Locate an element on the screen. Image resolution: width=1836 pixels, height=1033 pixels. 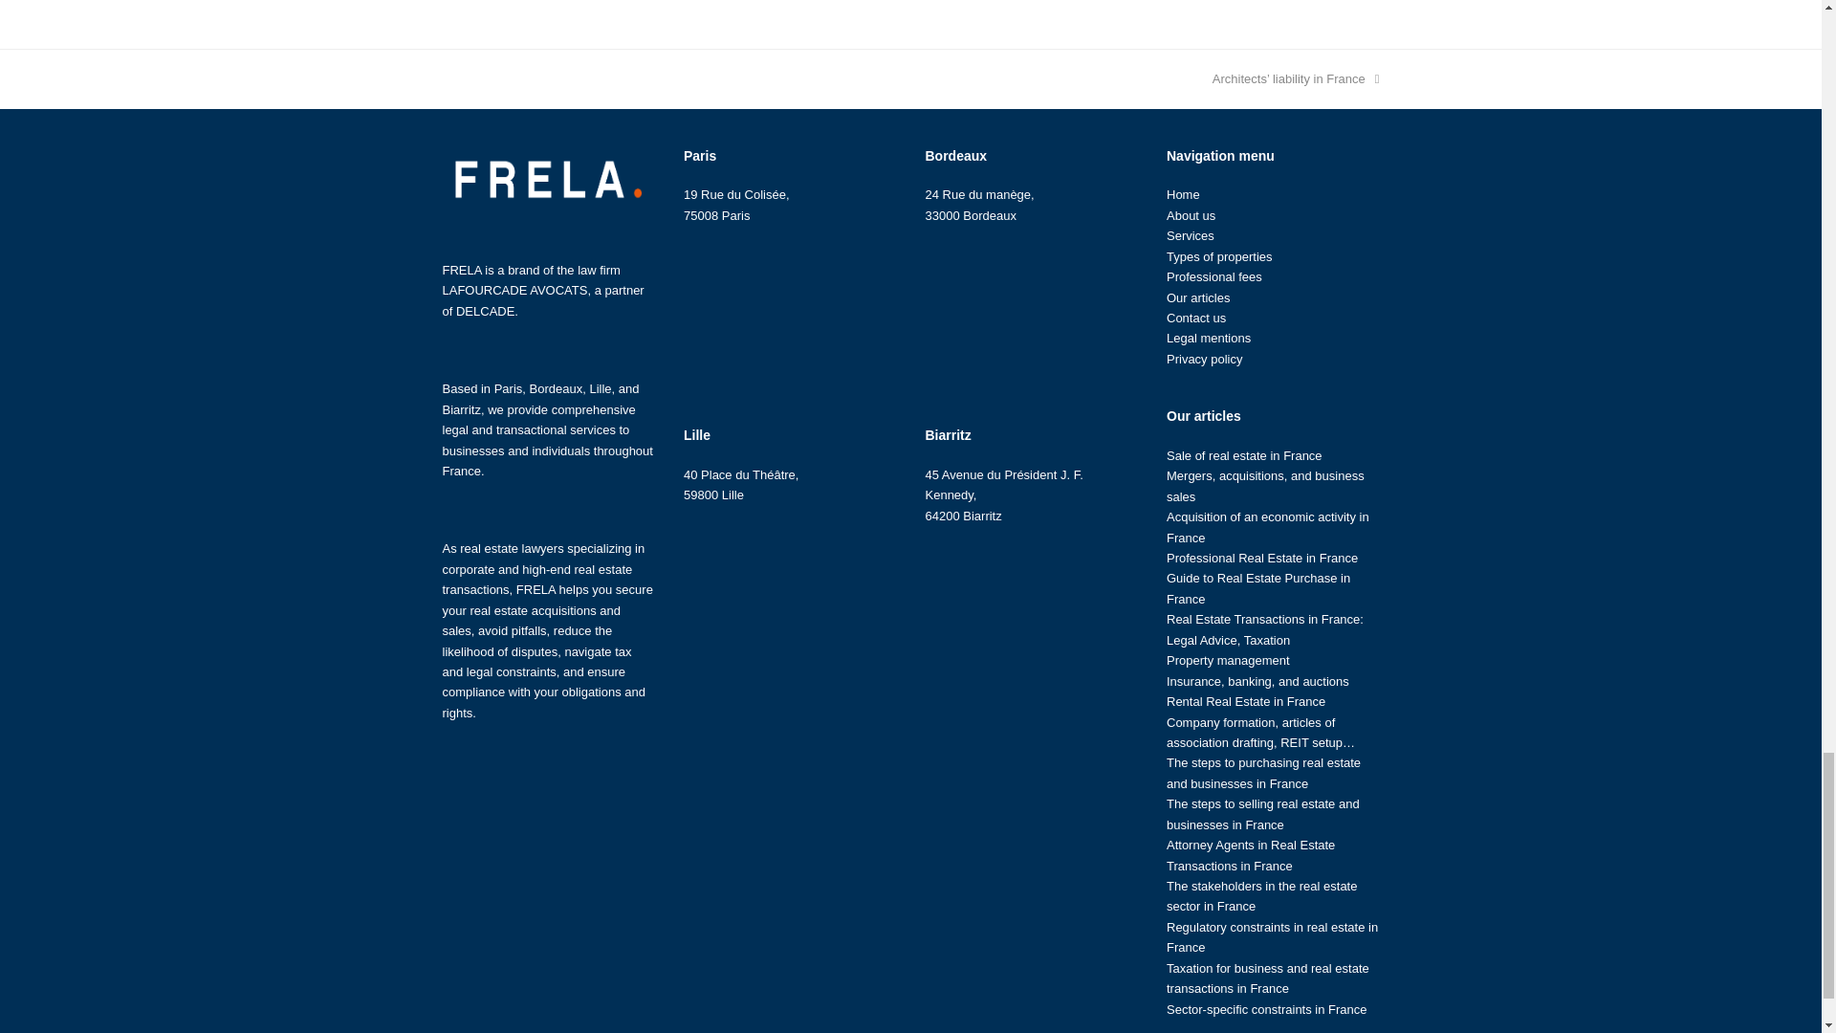
Google Map is located at coordinates (1031, 617).